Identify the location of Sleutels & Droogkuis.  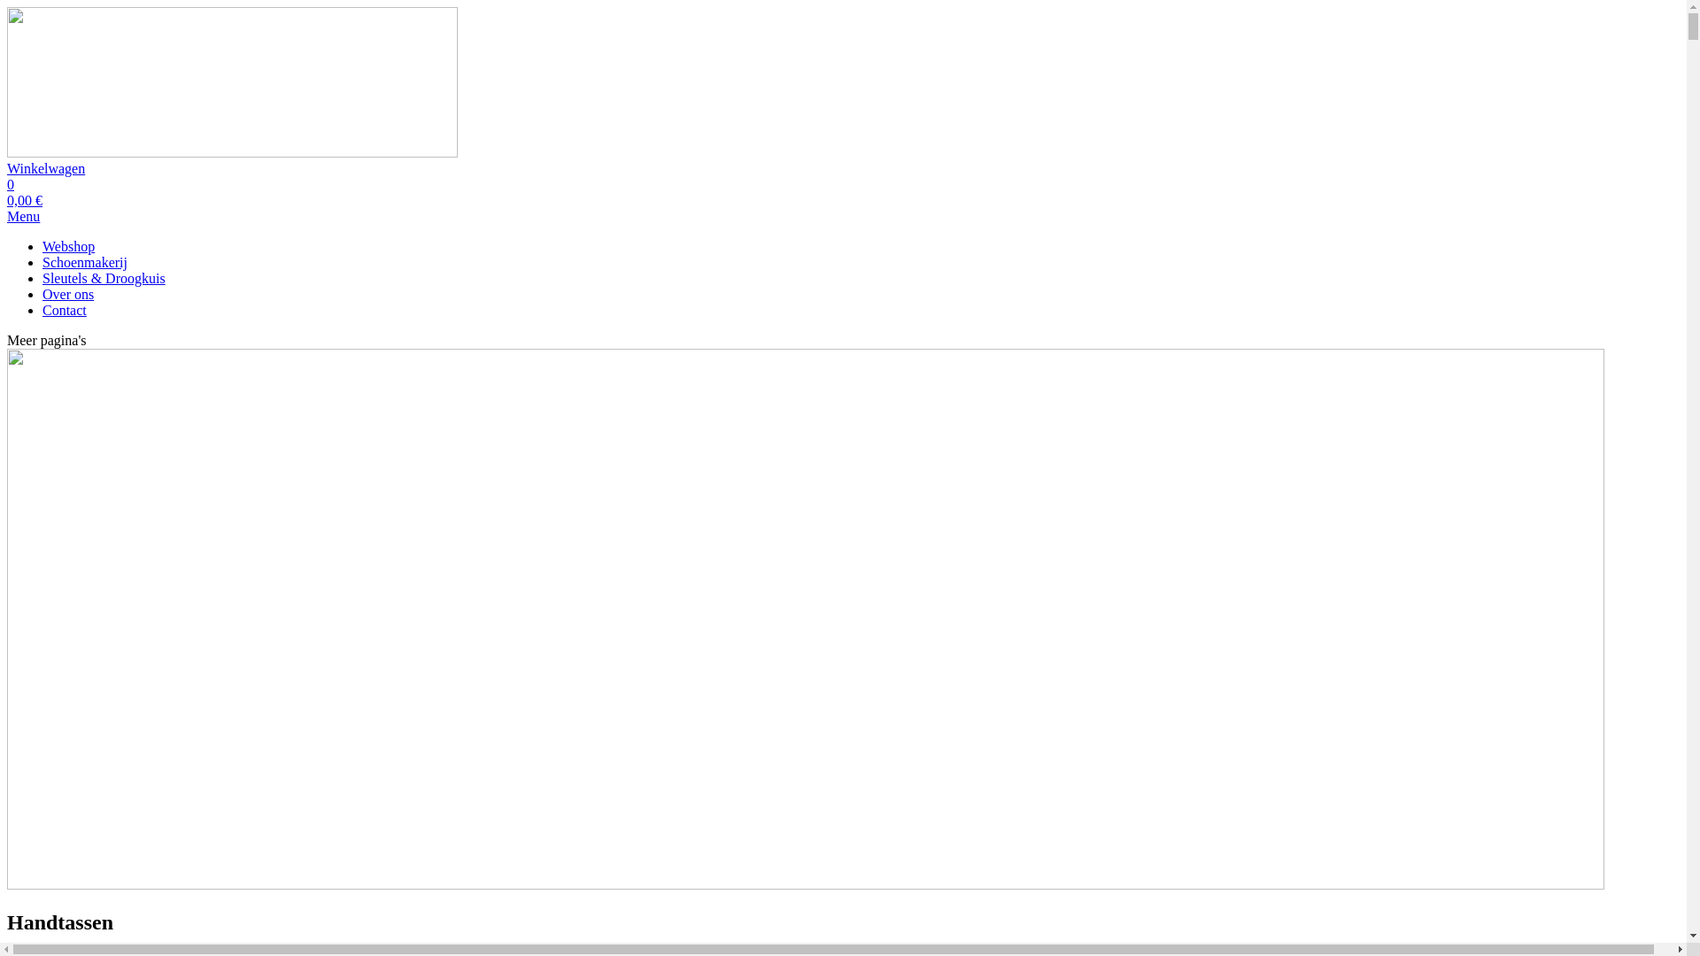
(104, 278).